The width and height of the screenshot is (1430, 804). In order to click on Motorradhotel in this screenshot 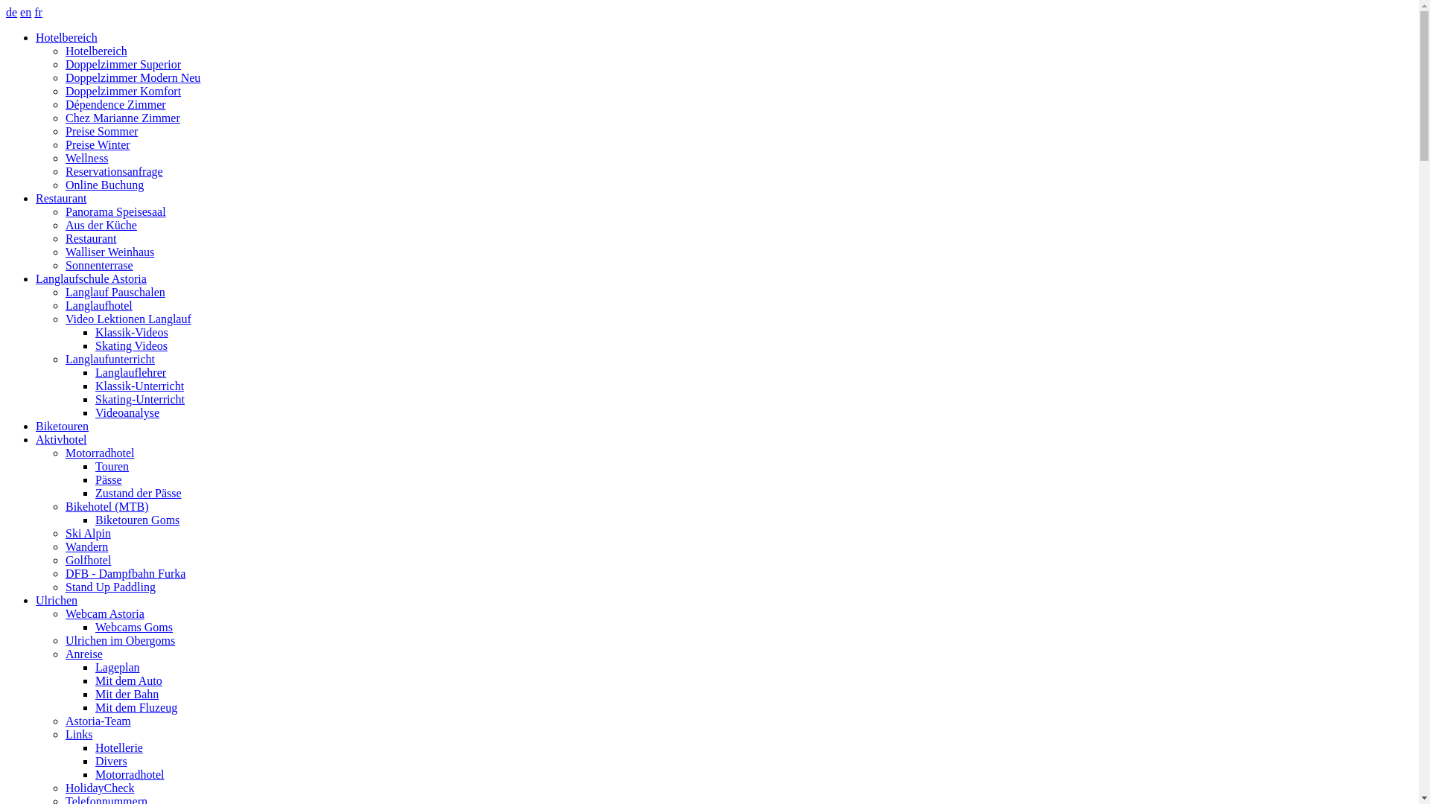, I will do `click(100, 453)`.